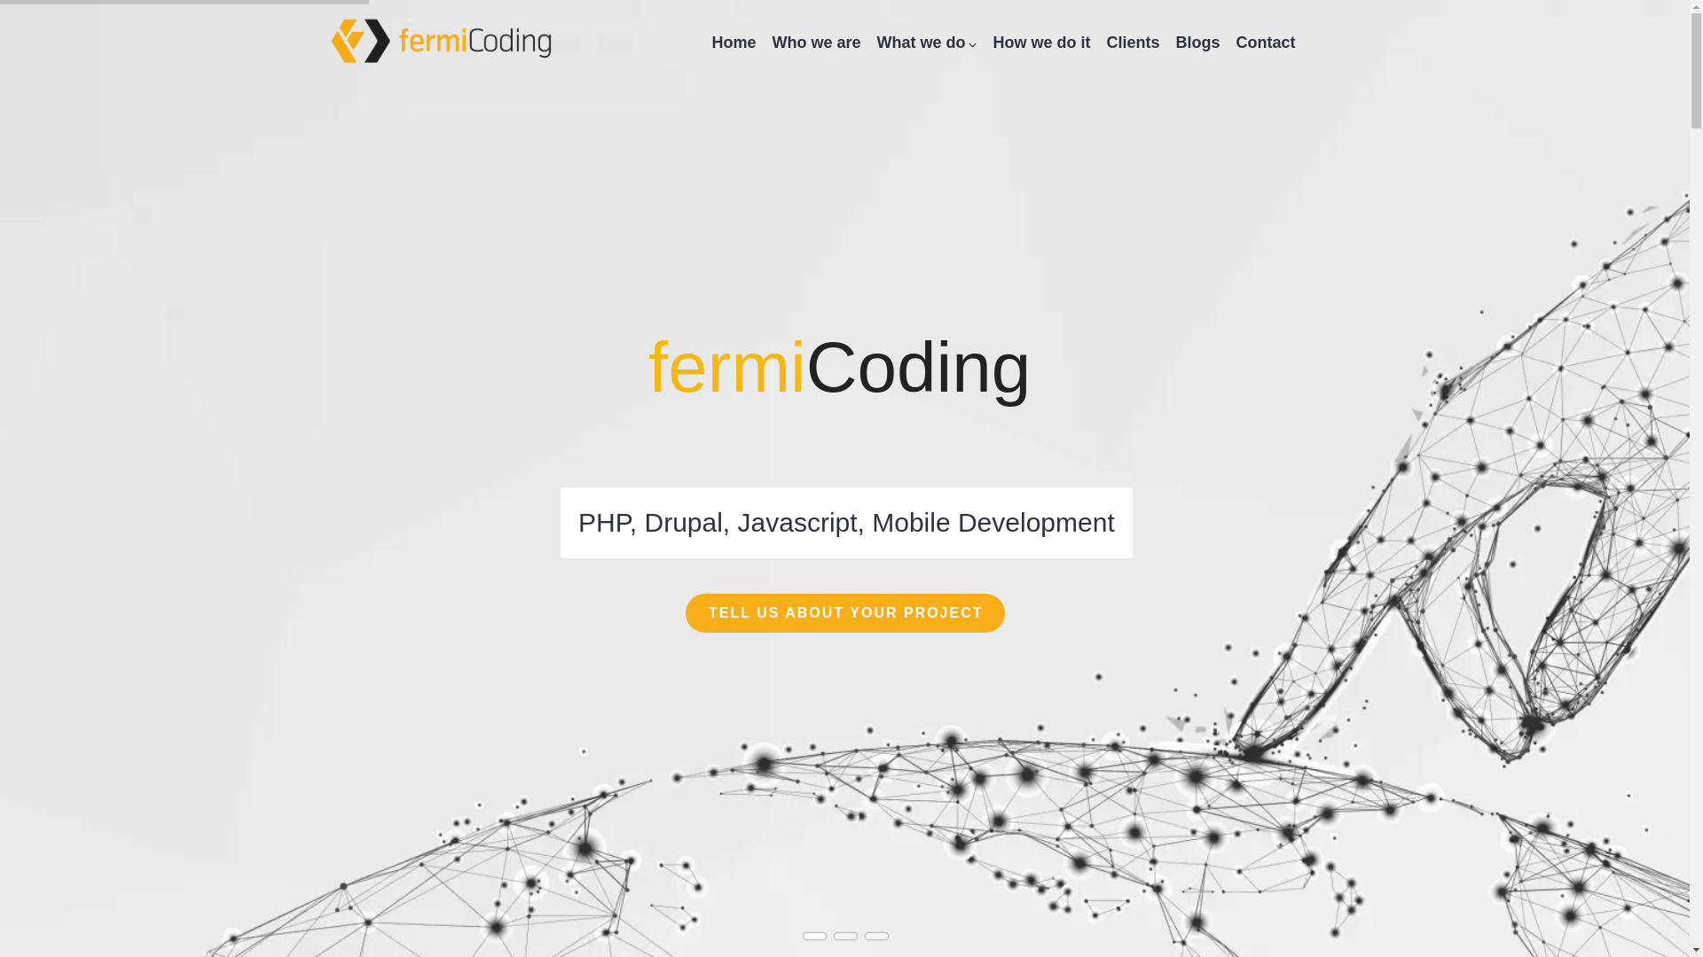 Image resolution: width=1703 pixels, height=957 pixels. Describe the element at coordinates (815, 43) in the screenshot. I see `Who we are` at that location.